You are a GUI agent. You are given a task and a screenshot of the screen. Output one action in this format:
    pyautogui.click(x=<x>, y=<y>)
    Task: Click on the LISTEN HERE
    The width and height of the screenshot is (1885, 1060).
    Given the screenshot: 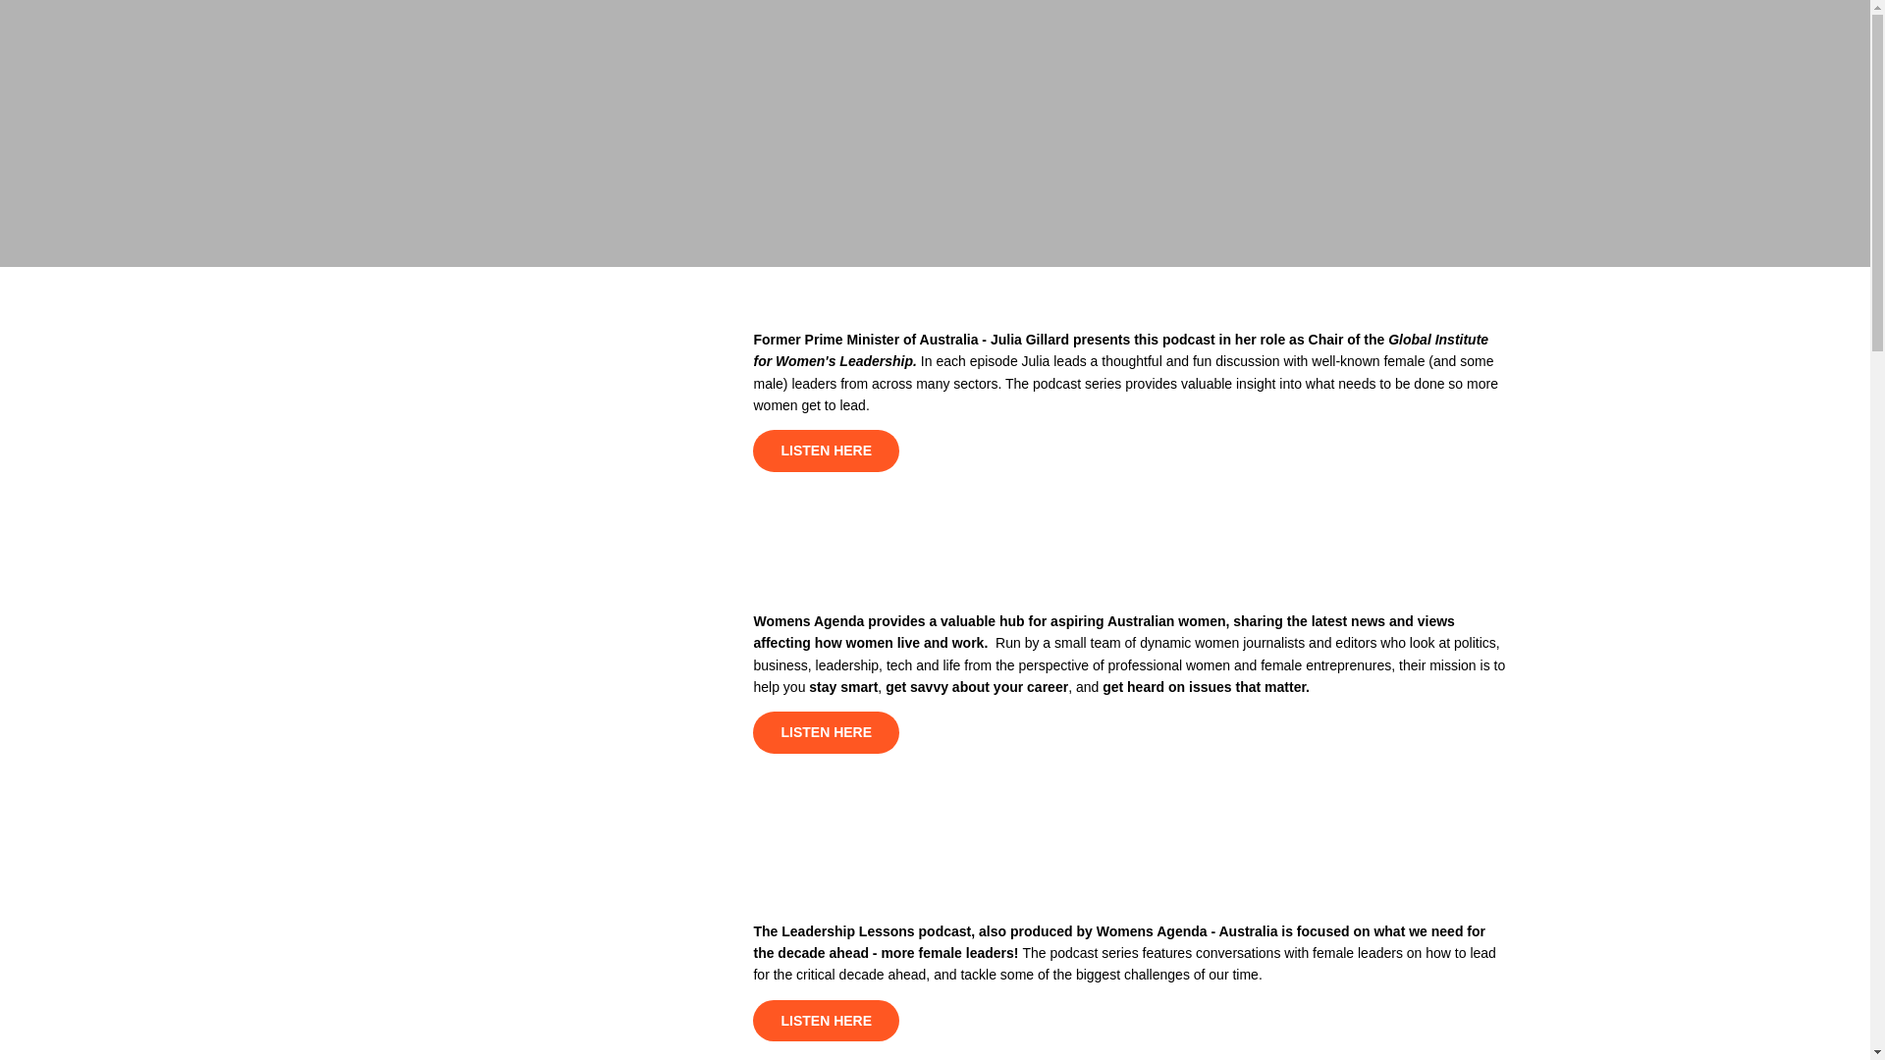 What is the action you would take?
    pyautogui.click(x=825, y=450)
    